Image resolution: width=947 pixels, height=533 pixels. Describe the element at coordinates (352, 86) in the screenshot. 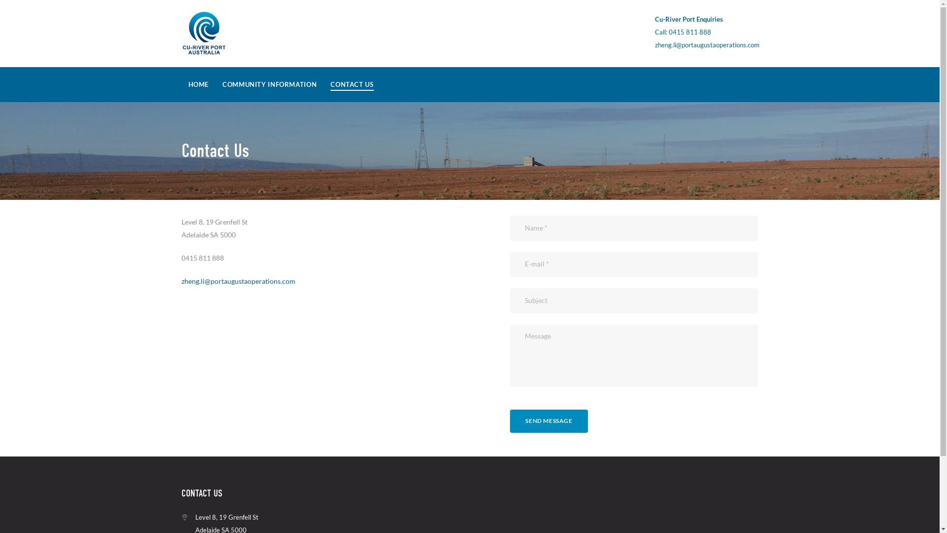

I see `CONTACT US` at that location.